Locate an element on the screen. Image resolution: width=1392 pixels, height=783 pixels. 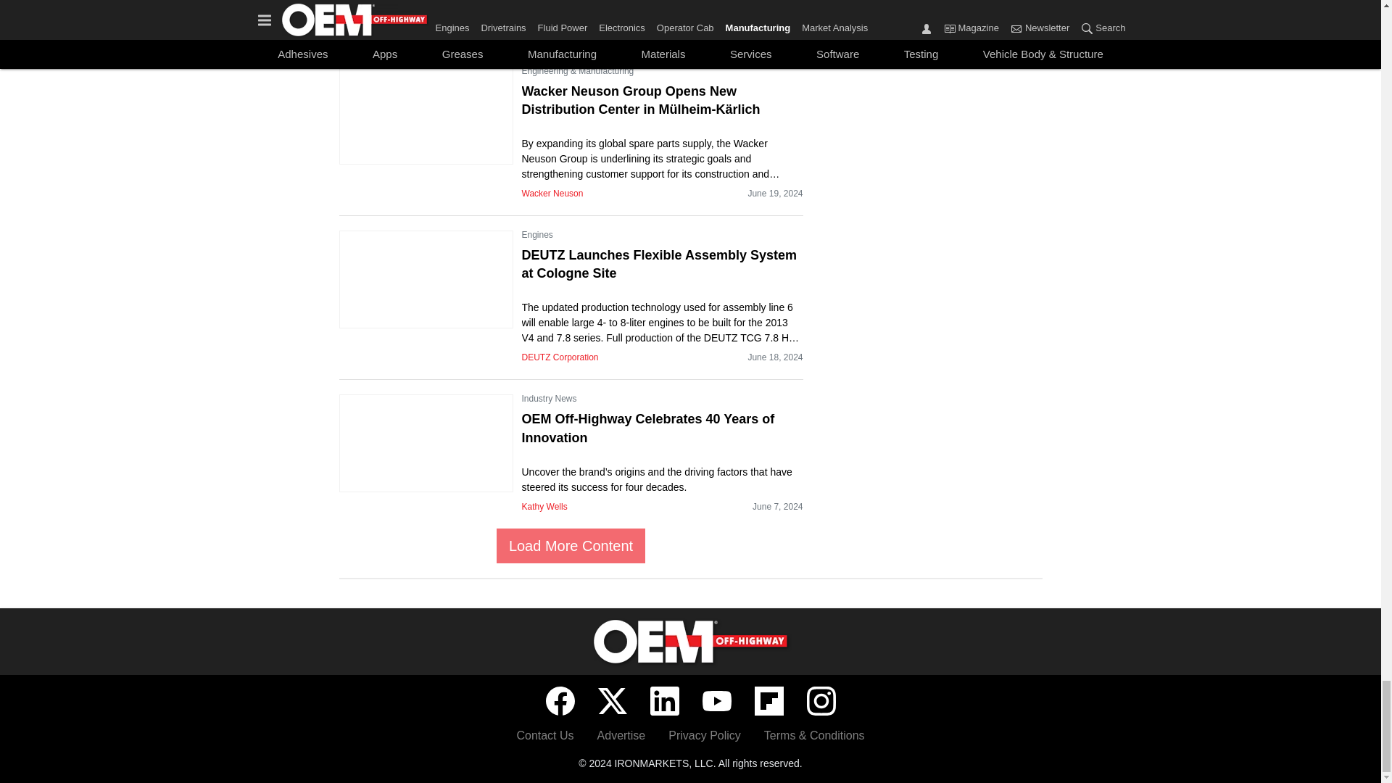
YouTube icon is located at coordinates (716, 701).